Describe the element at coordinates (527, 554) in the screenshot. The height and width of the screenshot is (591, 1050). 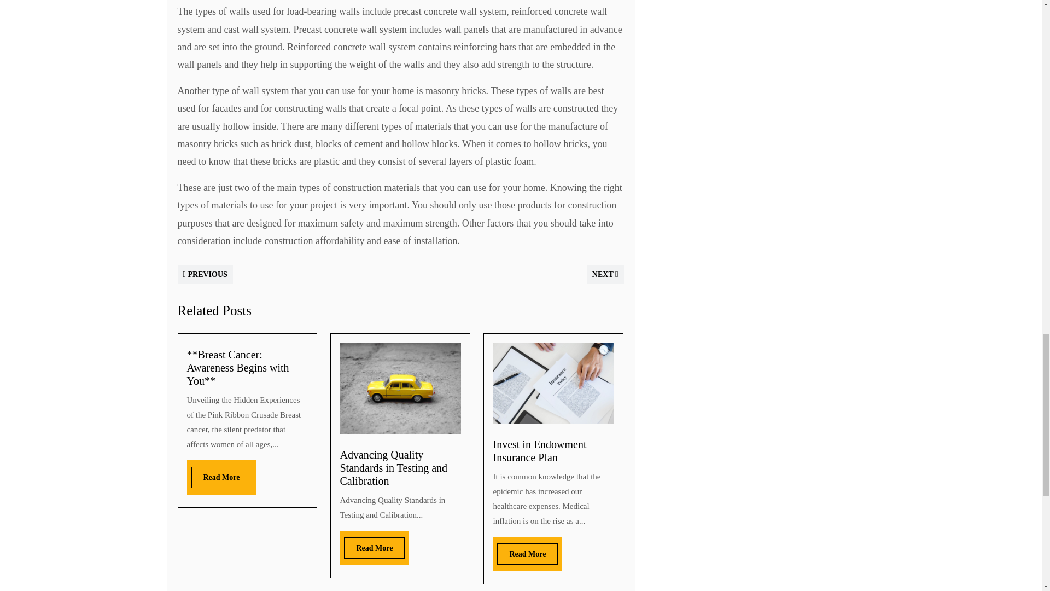
I see `Read More` at that location.